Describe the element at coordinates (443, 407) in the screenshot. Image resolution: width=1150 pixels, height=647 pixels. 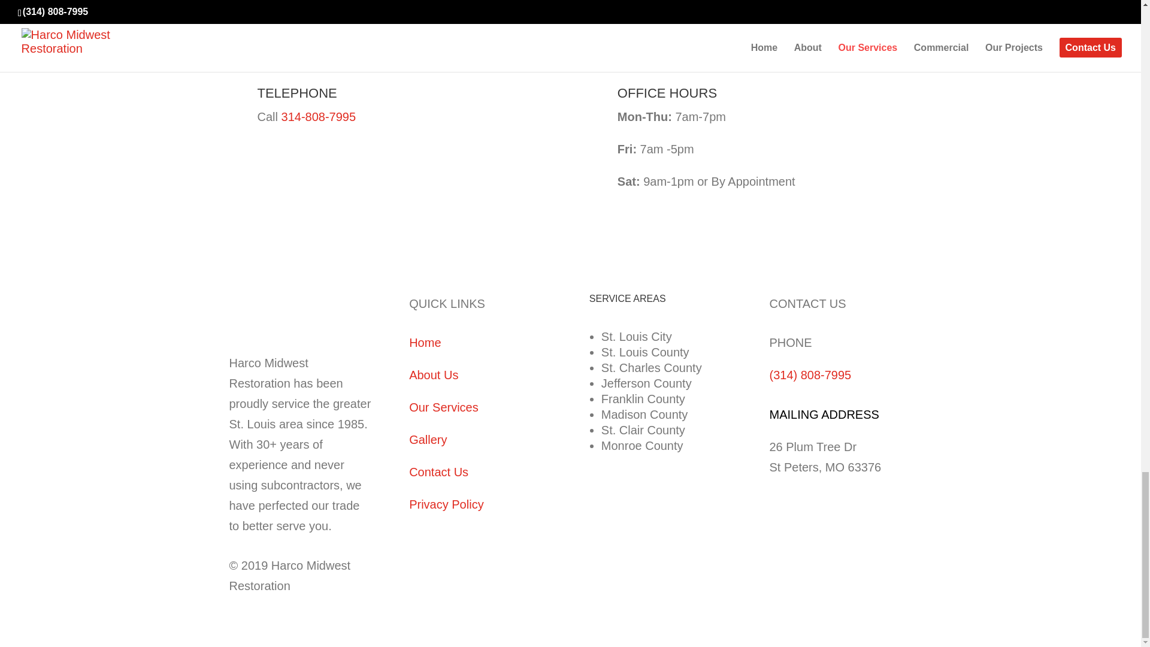
I see `Our Services` at that location.